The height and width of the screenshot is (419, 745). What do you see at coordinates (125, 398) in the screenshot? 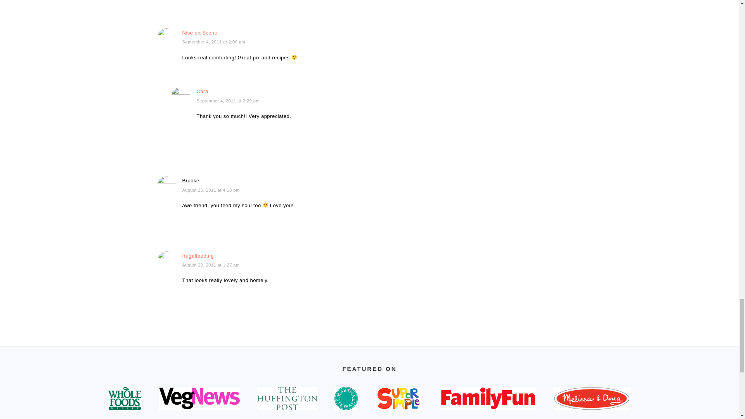
I see `Fork and Beans featured on WholeFoods` at bounding box center [125, 398].